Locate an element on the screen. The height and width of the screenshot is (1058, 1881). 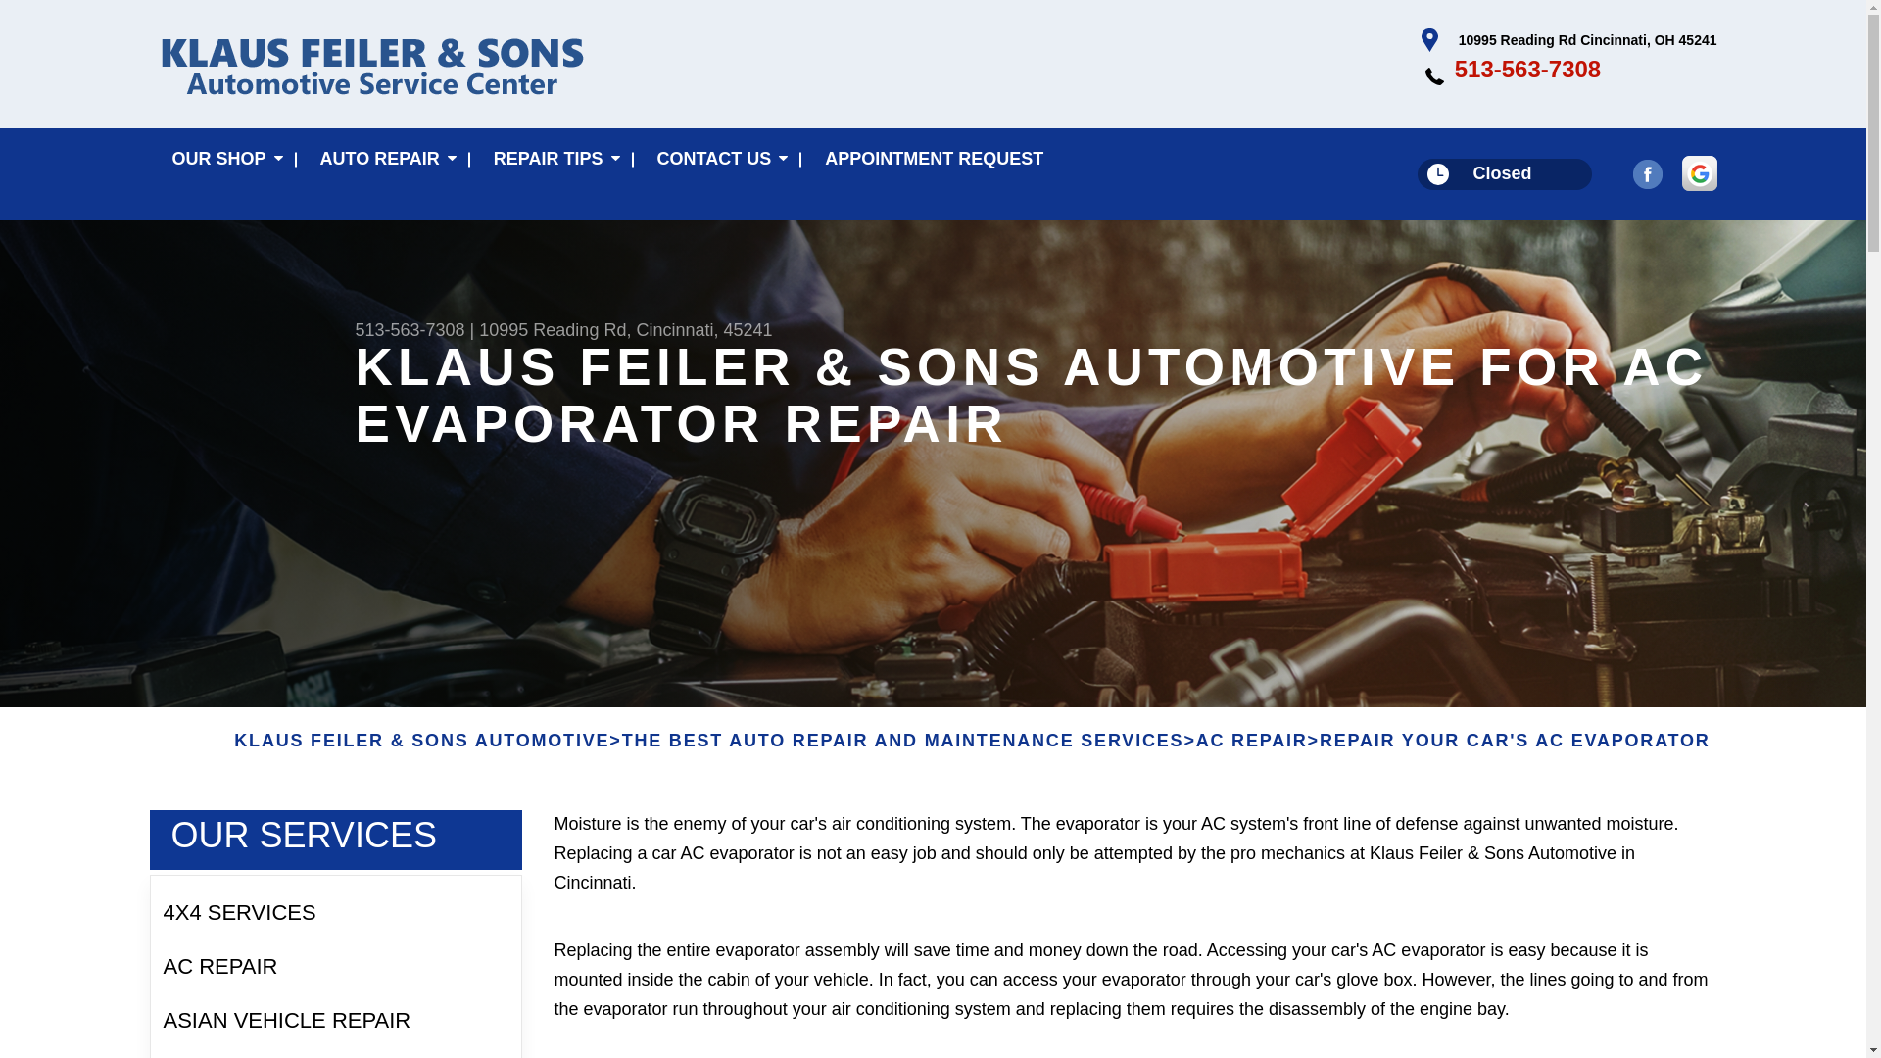
APPOINTMENT REQUEST is located at coordinates (935, 159).